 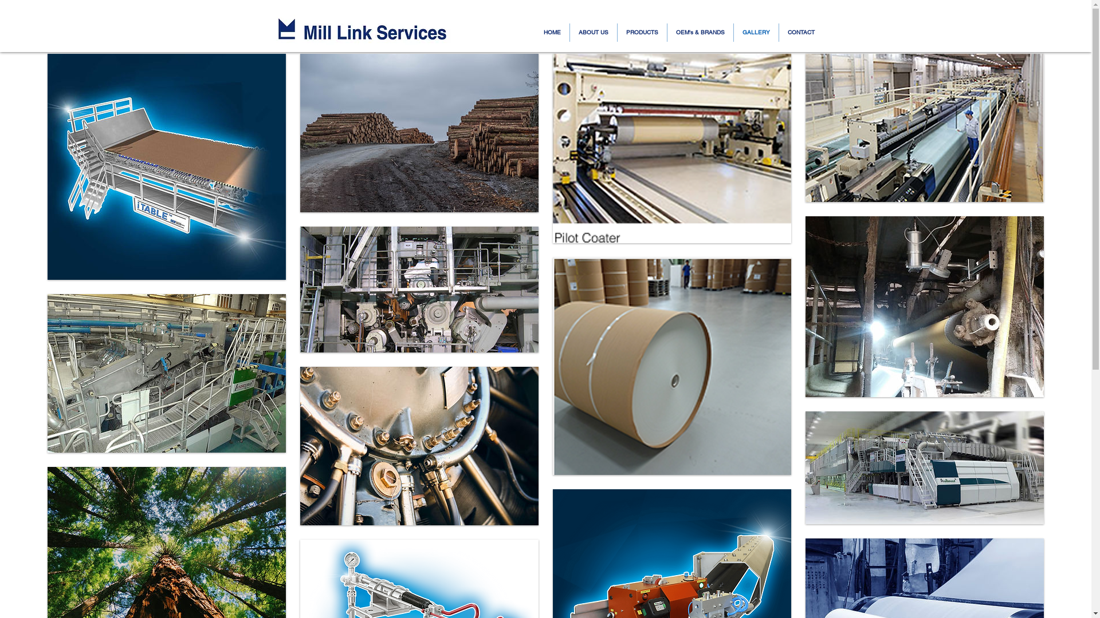 What do you see at coordinates (593, 33) in the screenshot?
I see `ABOUT US` at bounding box center [593, 33].